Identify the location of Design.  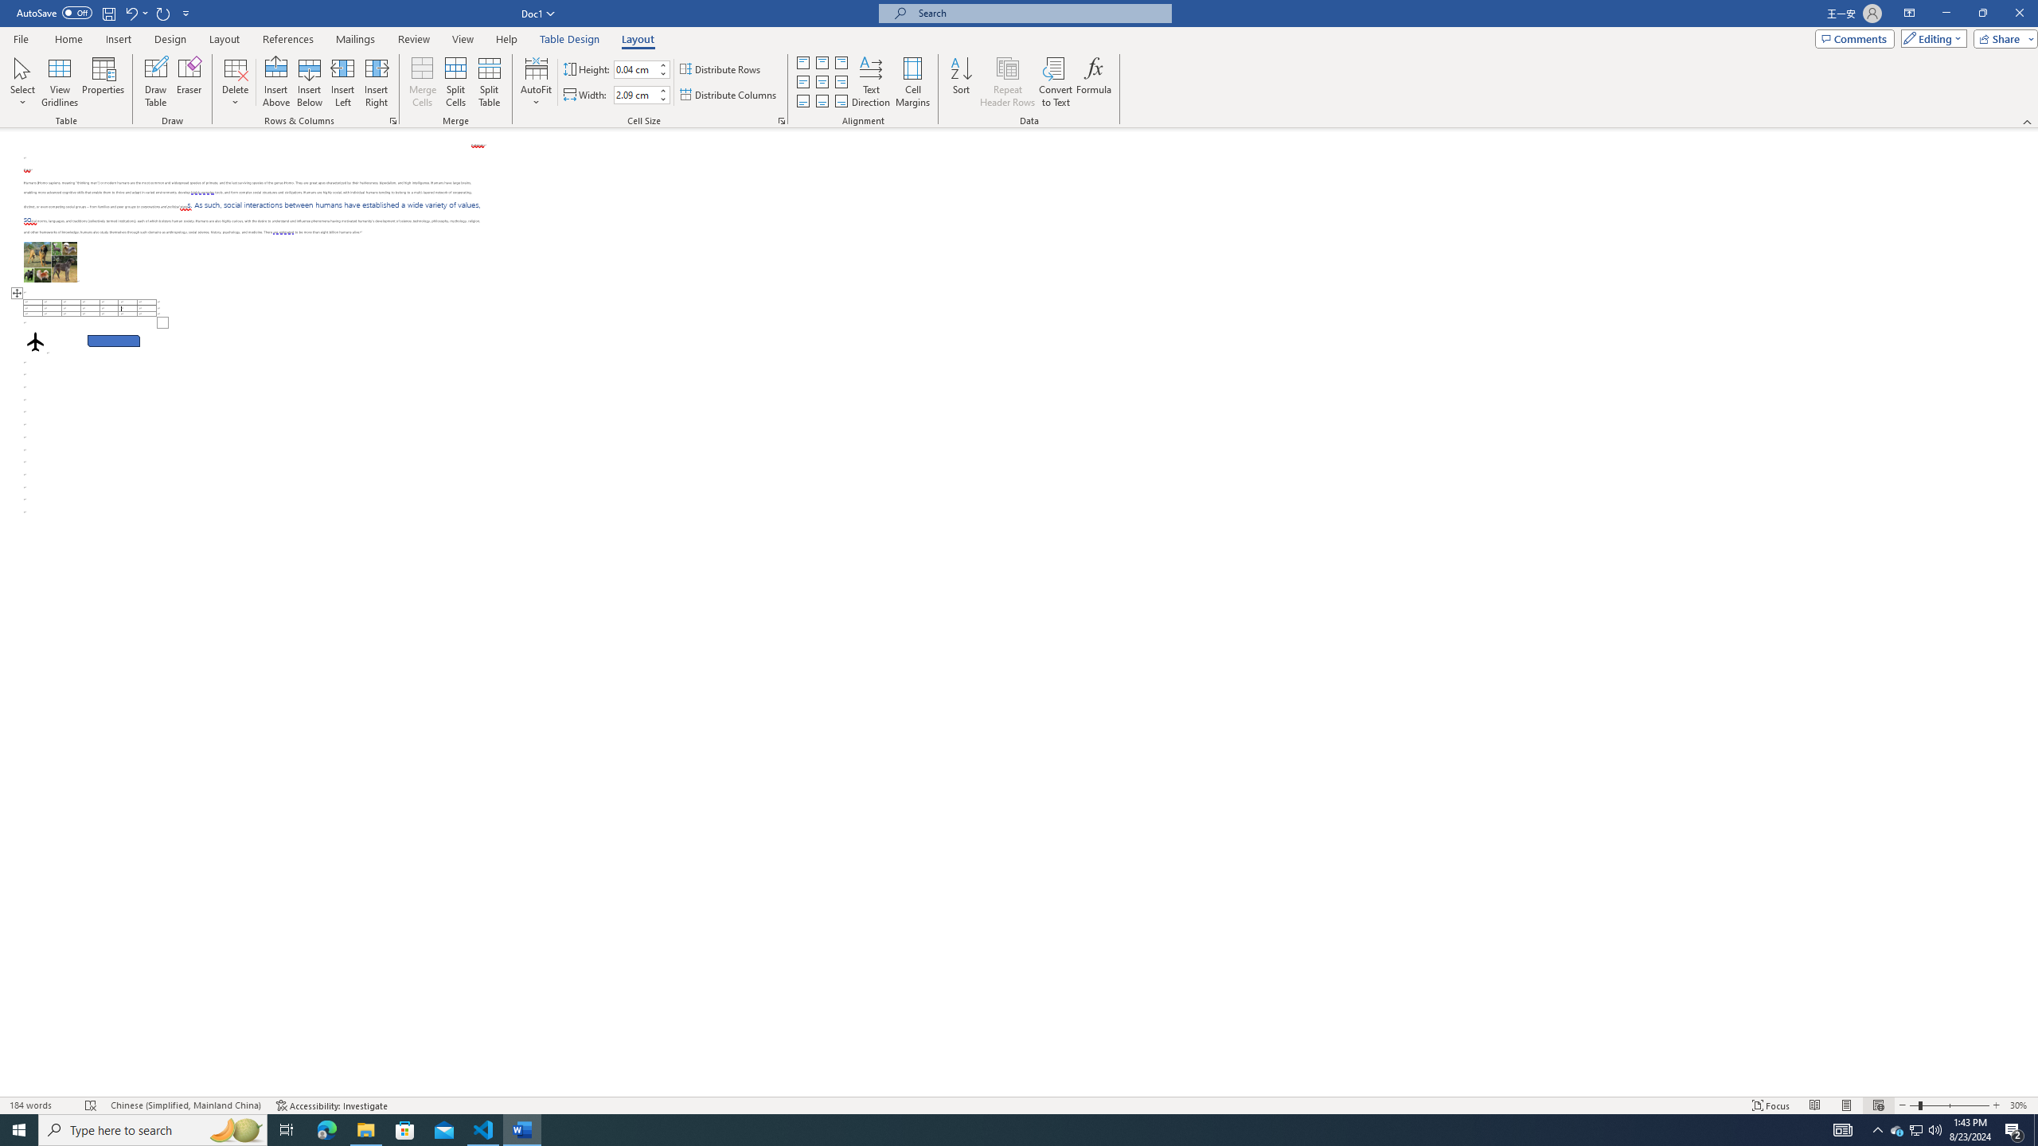
(170, 39).